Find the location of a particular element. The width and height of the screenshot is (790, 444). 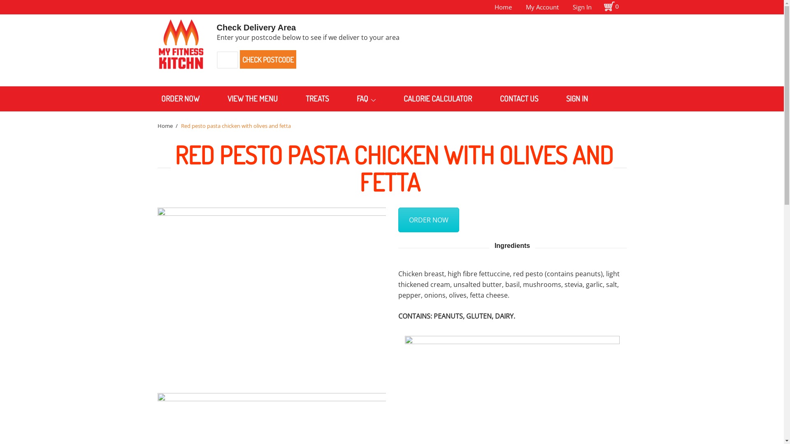

ORDER NOW is located at coordinates (180, 99).